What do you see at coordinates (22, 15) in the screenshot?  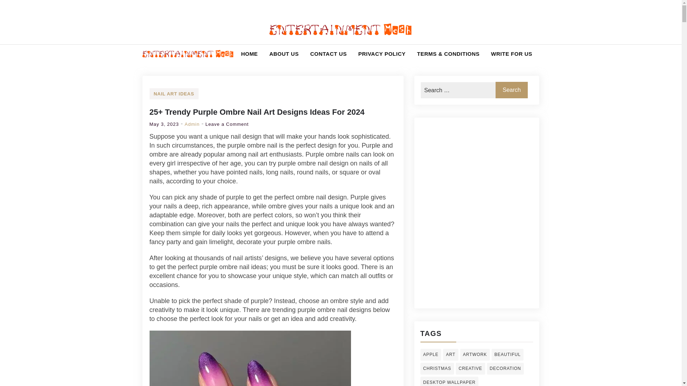 I see `Search` at bounding box center [22, 15].